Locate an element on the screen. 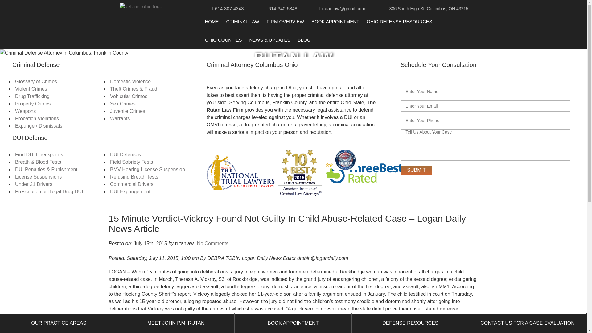 The image size is (592, 333). BOOK APPOINTMENT is located at coordinates (335, 22).